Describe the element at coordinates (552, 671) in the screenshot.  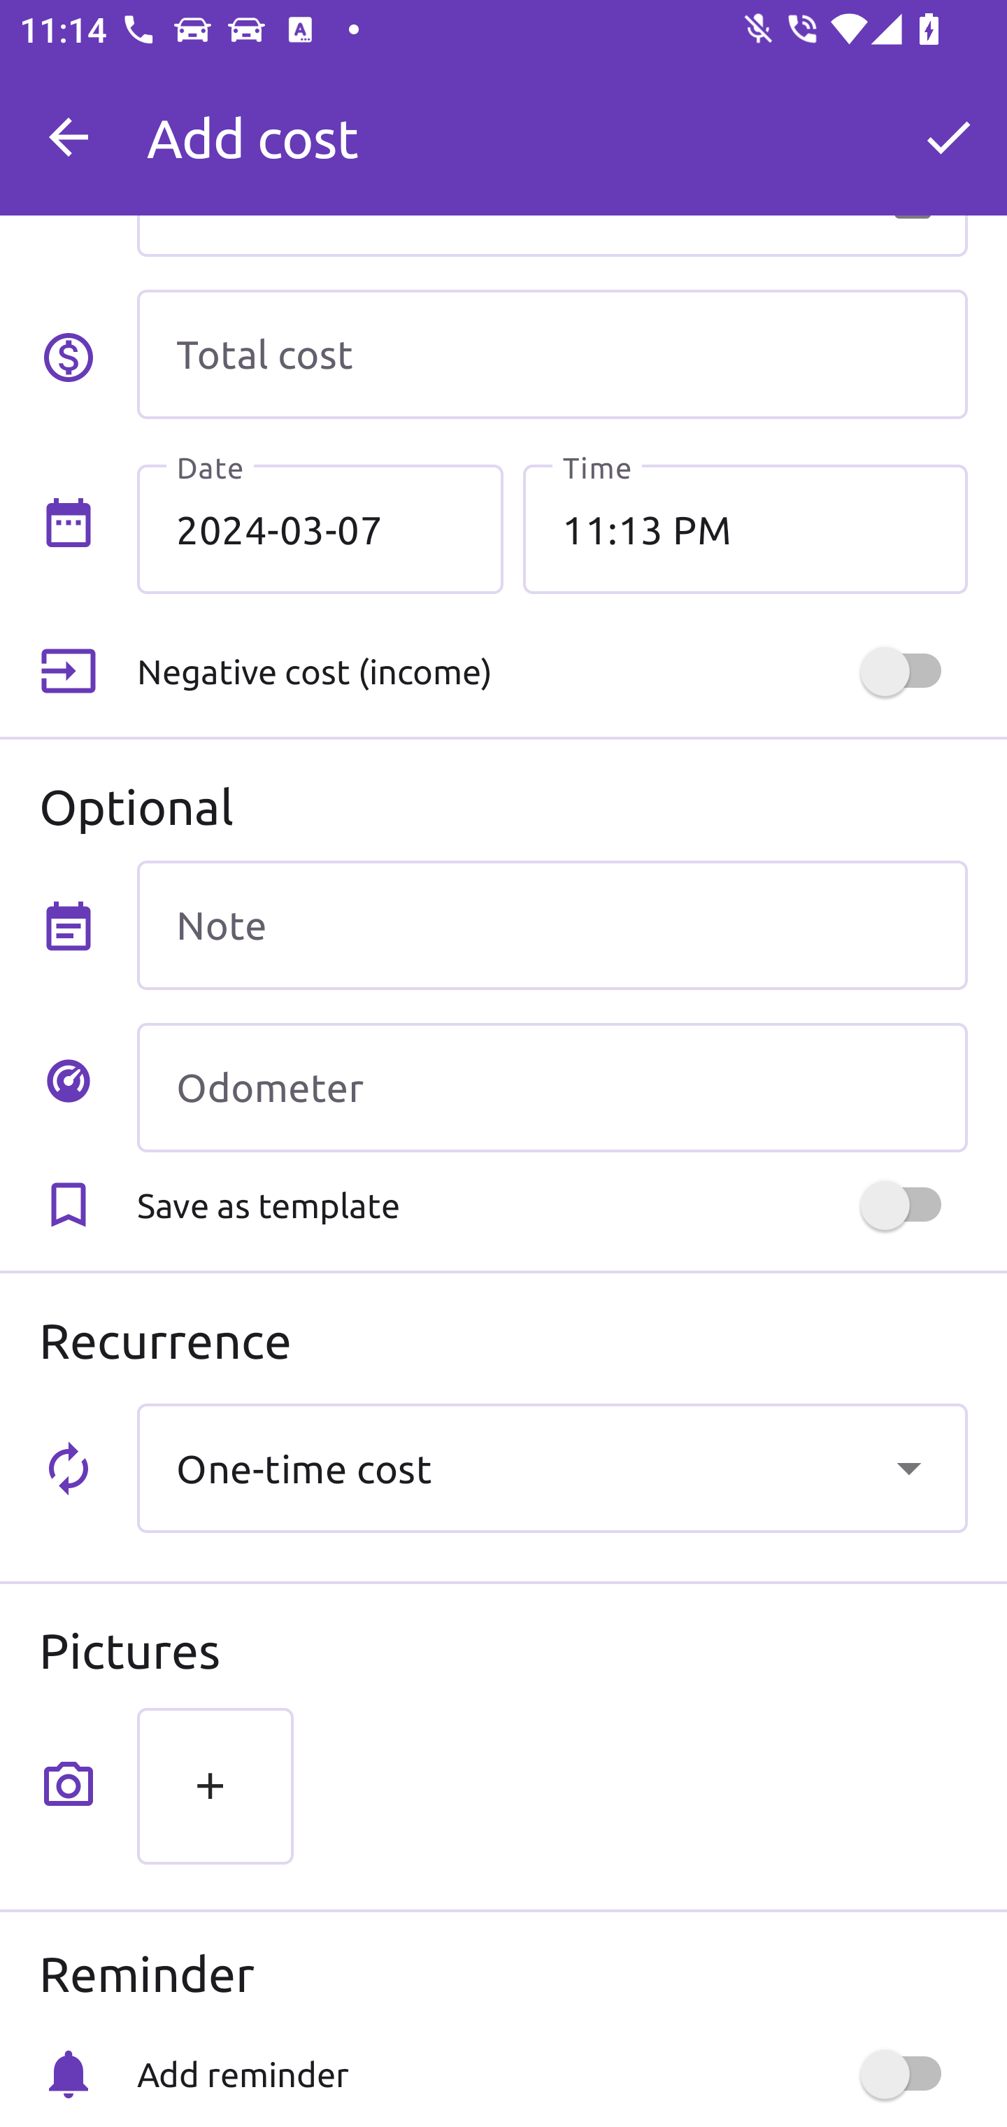
I see `Negative cost (income)` at that location.